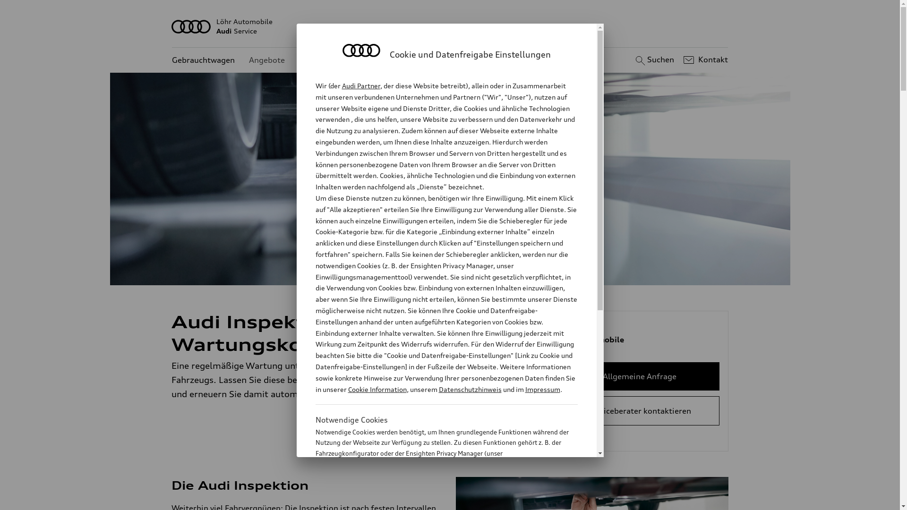 The width and height of the screenshot is (907, 510). Describe the element at coordinates (377, 389) in the screenshot. I see `Cookie Information` at that location.